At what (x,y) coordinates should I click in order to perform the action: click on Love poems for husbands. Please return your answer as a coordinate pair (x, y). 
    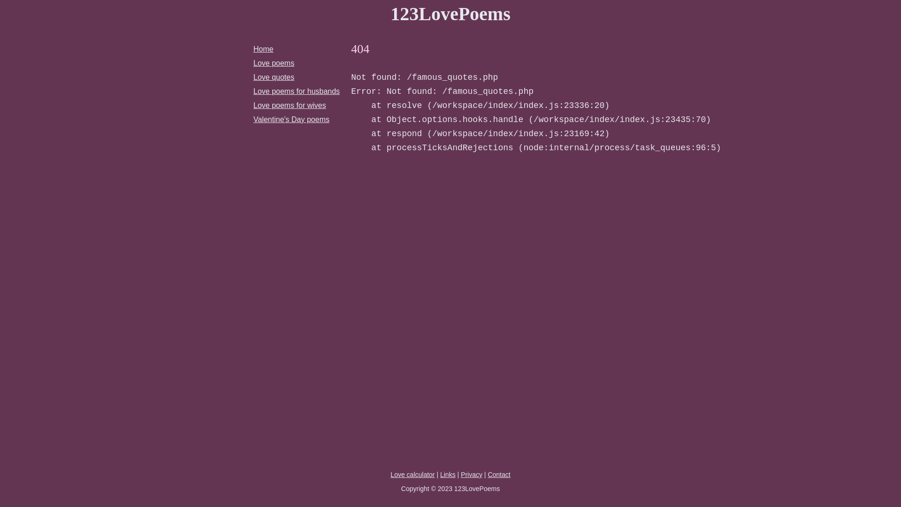
    Looking at the image, I should click on (297, 91).